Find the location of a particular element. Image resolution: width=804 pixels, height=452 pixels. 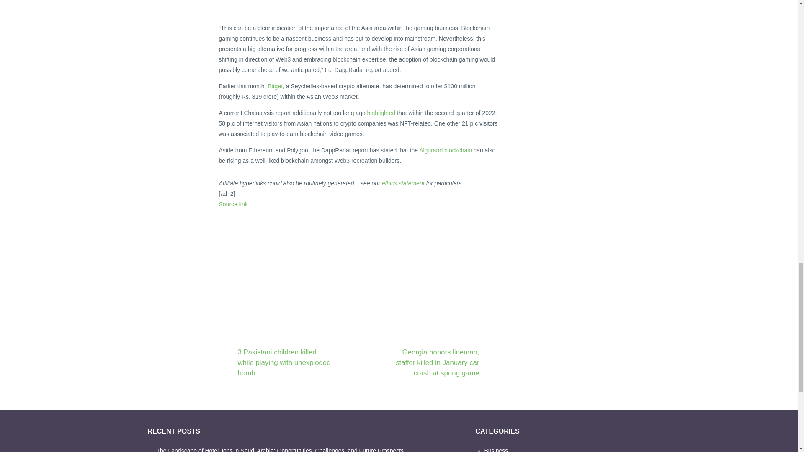

Next is located at coordinates (430, 363).